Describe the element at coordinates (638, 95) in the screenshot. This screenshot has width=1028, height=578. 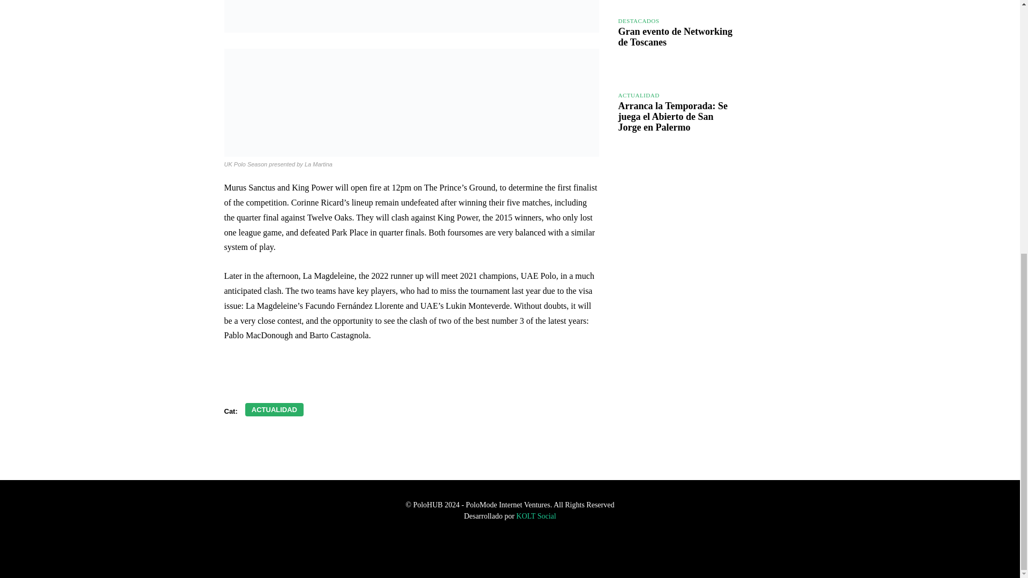
I see `ACTUALIDAD` at that location.